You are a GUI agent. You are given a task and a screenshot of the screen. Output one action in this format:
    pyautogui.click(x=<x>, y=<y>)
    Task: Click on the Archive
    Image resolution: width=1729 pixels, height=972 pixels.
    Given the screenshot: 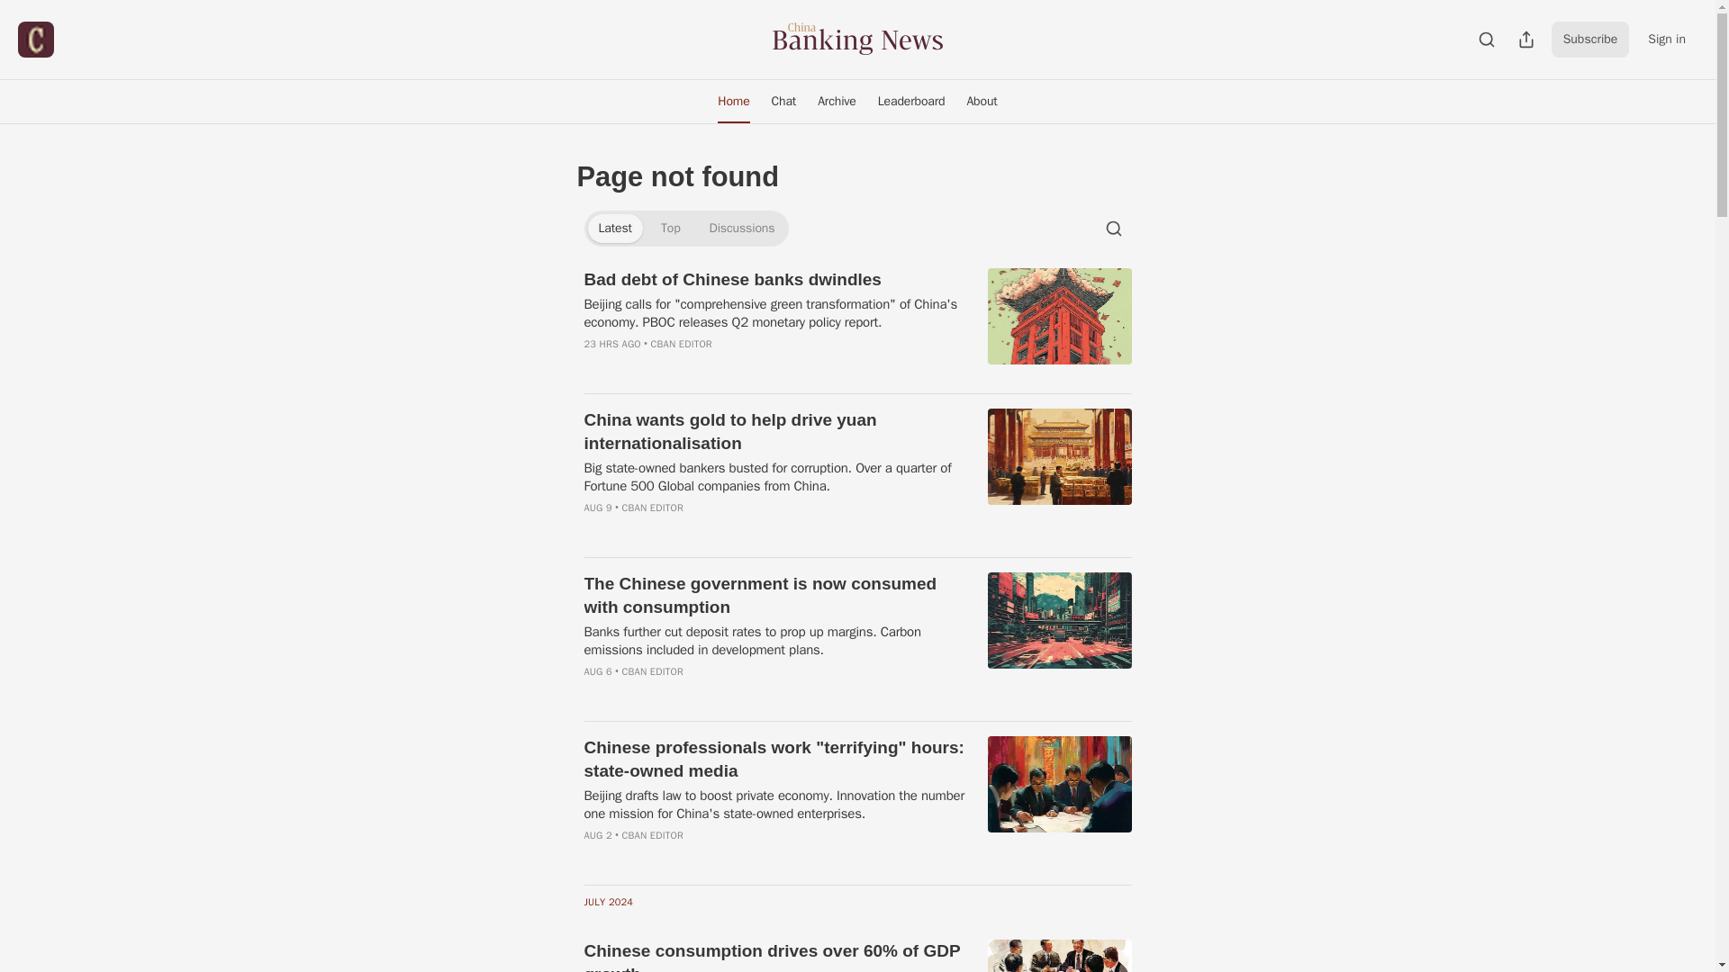 What is the action you would take?
    pyautogui.click(x=837, y=101)
    